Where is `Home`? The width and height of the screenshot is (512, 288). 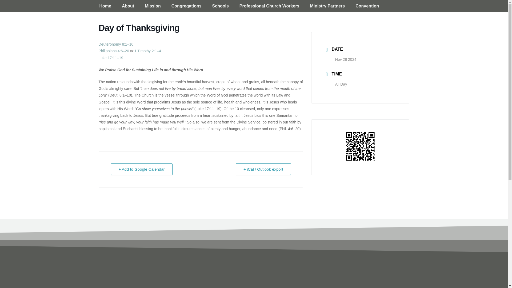
Home is located at coordinates (105, 6).